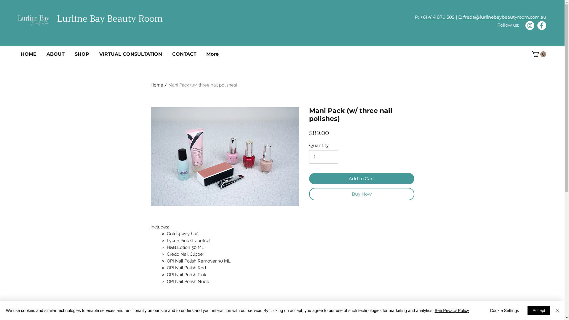 The image size is (569, 320). What do you see at coordinates (362, 194) in the screenshot?
I see `Buy Now` at bounding box center [362, 194].